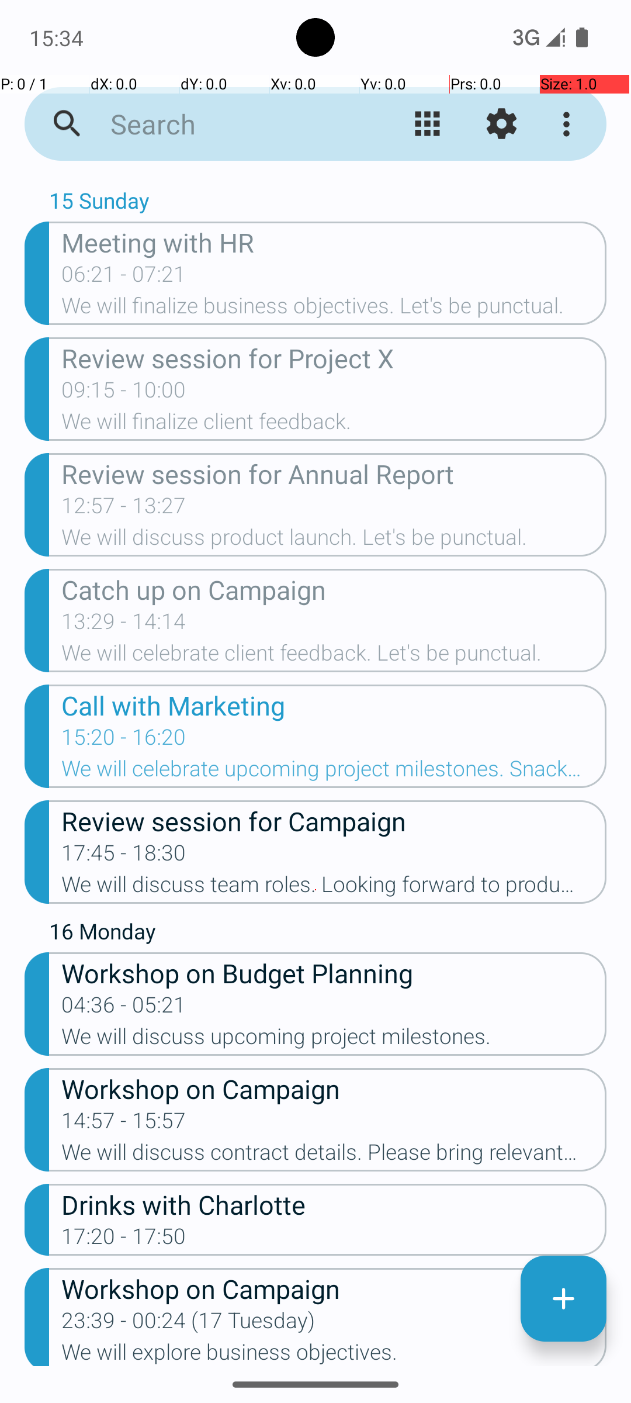  I want to click on 09:15 - 10:00, so click(124, 393).